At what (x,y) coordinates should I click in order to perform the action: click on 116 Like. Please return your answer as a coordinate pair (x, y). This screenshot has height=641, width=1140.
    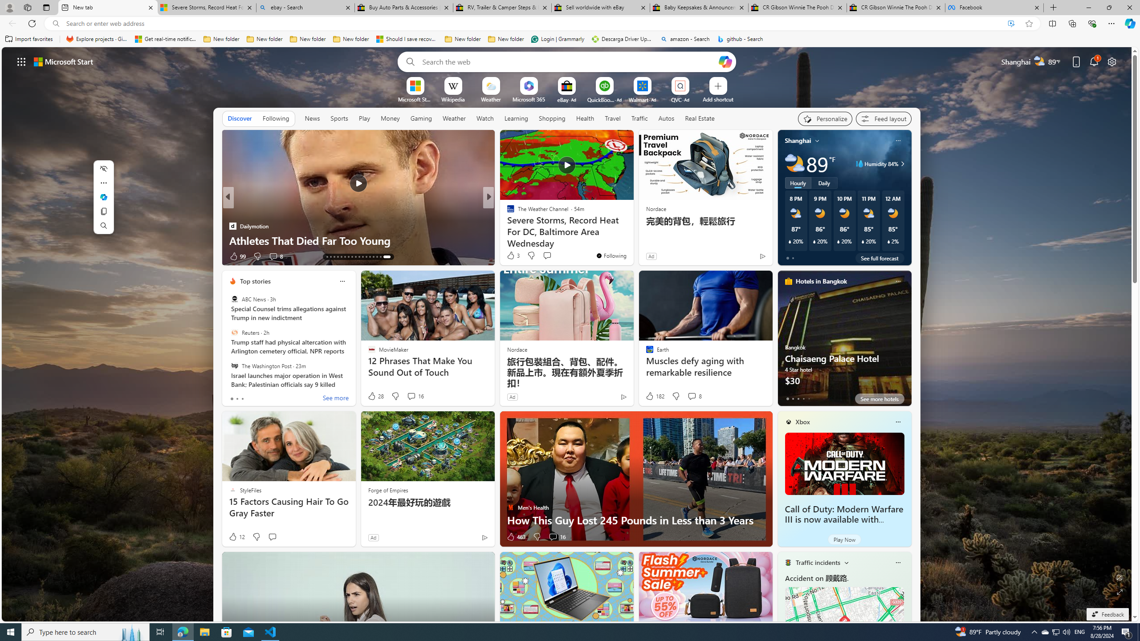
    Looking at the image, I should click on (513, 256).